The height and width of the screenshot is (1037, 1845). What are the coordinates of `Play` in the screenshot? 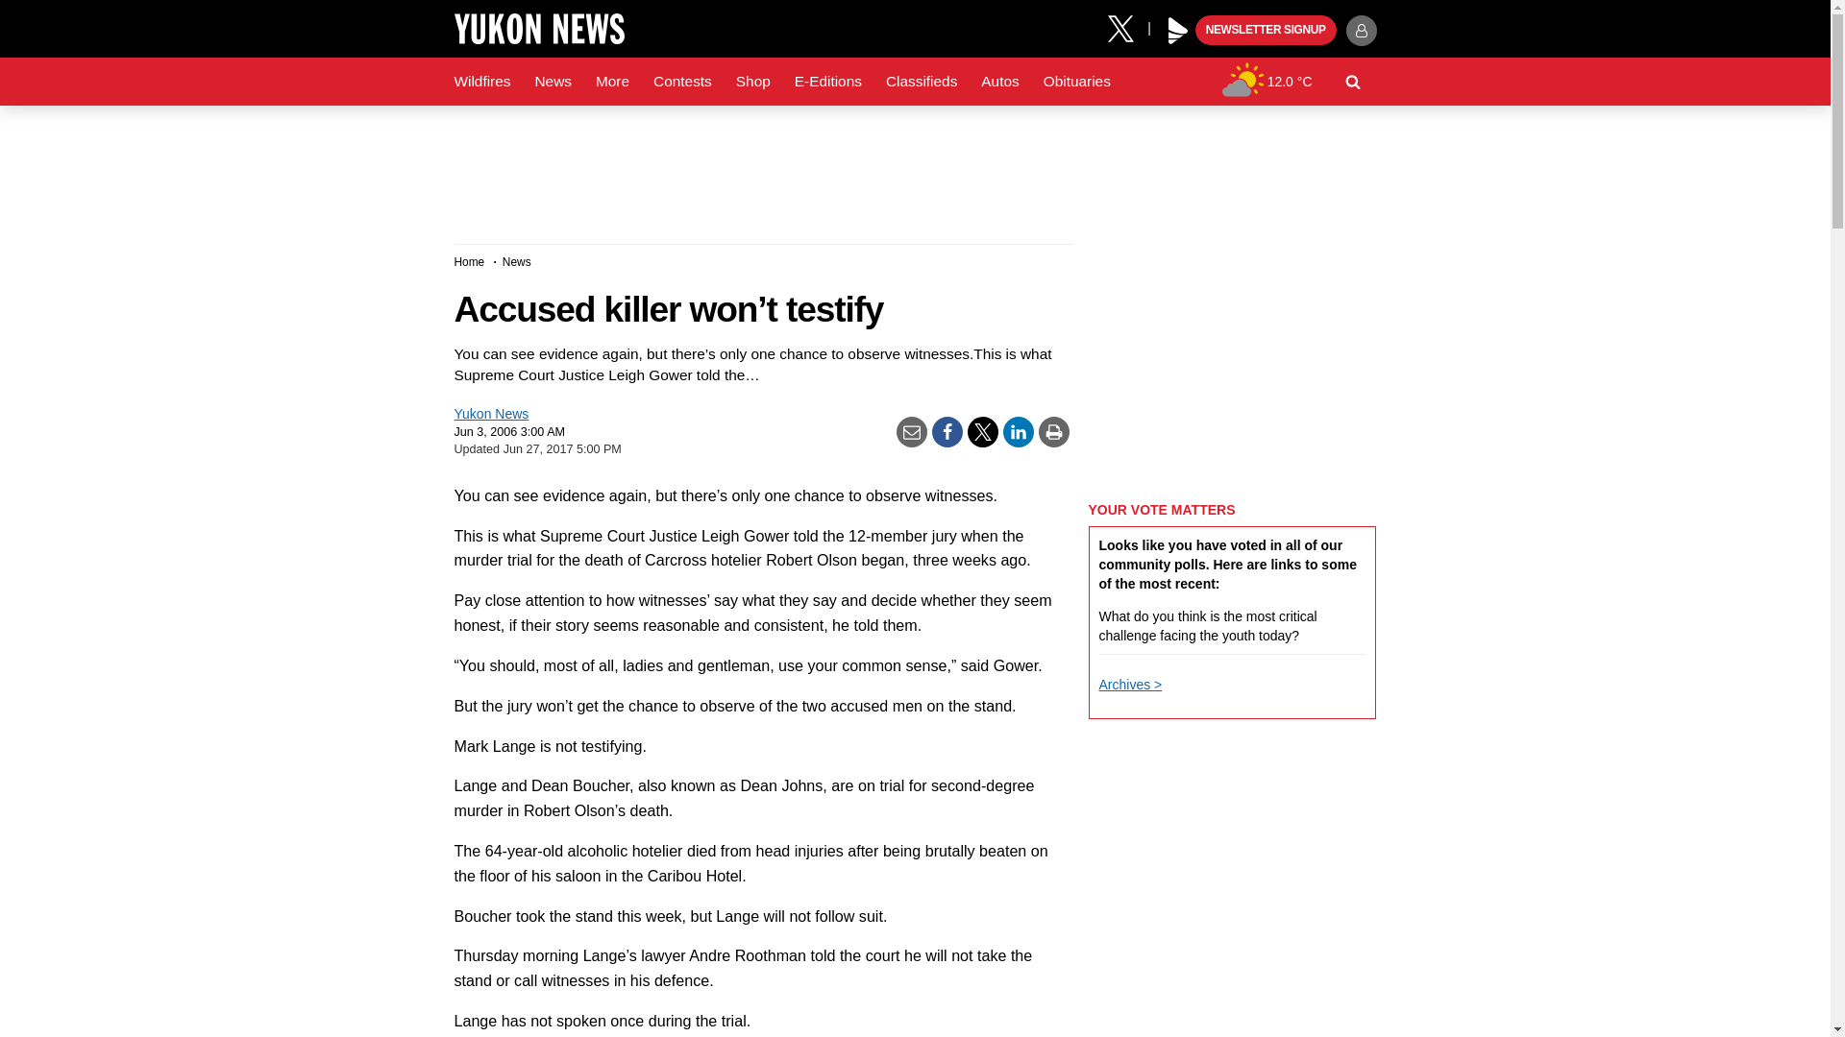 It's located at (1178, 31).